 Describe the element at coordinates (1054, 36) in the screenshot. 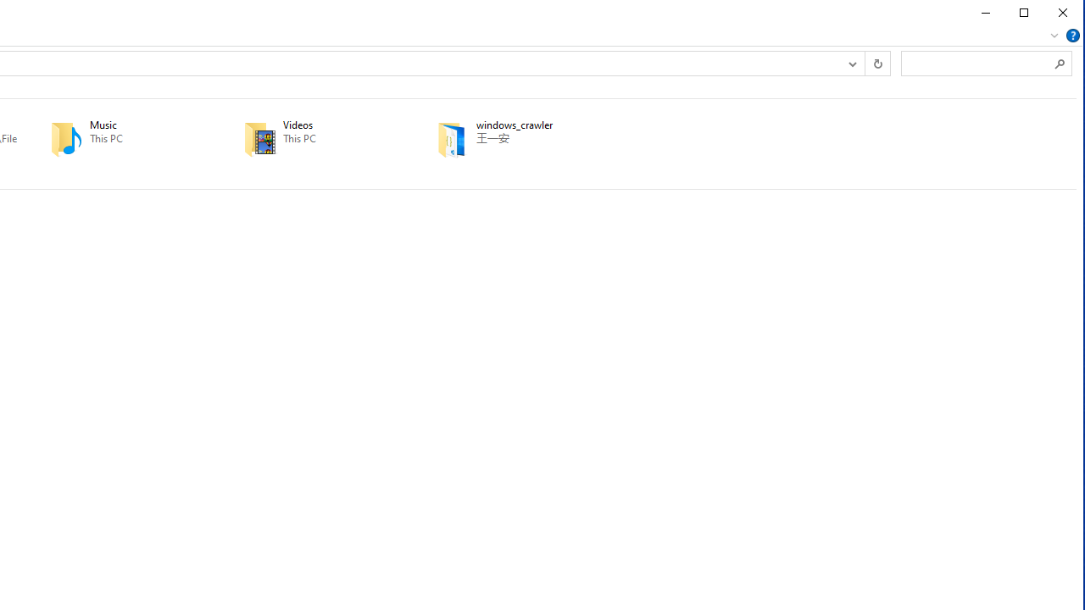

I see `Minimize the Ribbon` at that location.